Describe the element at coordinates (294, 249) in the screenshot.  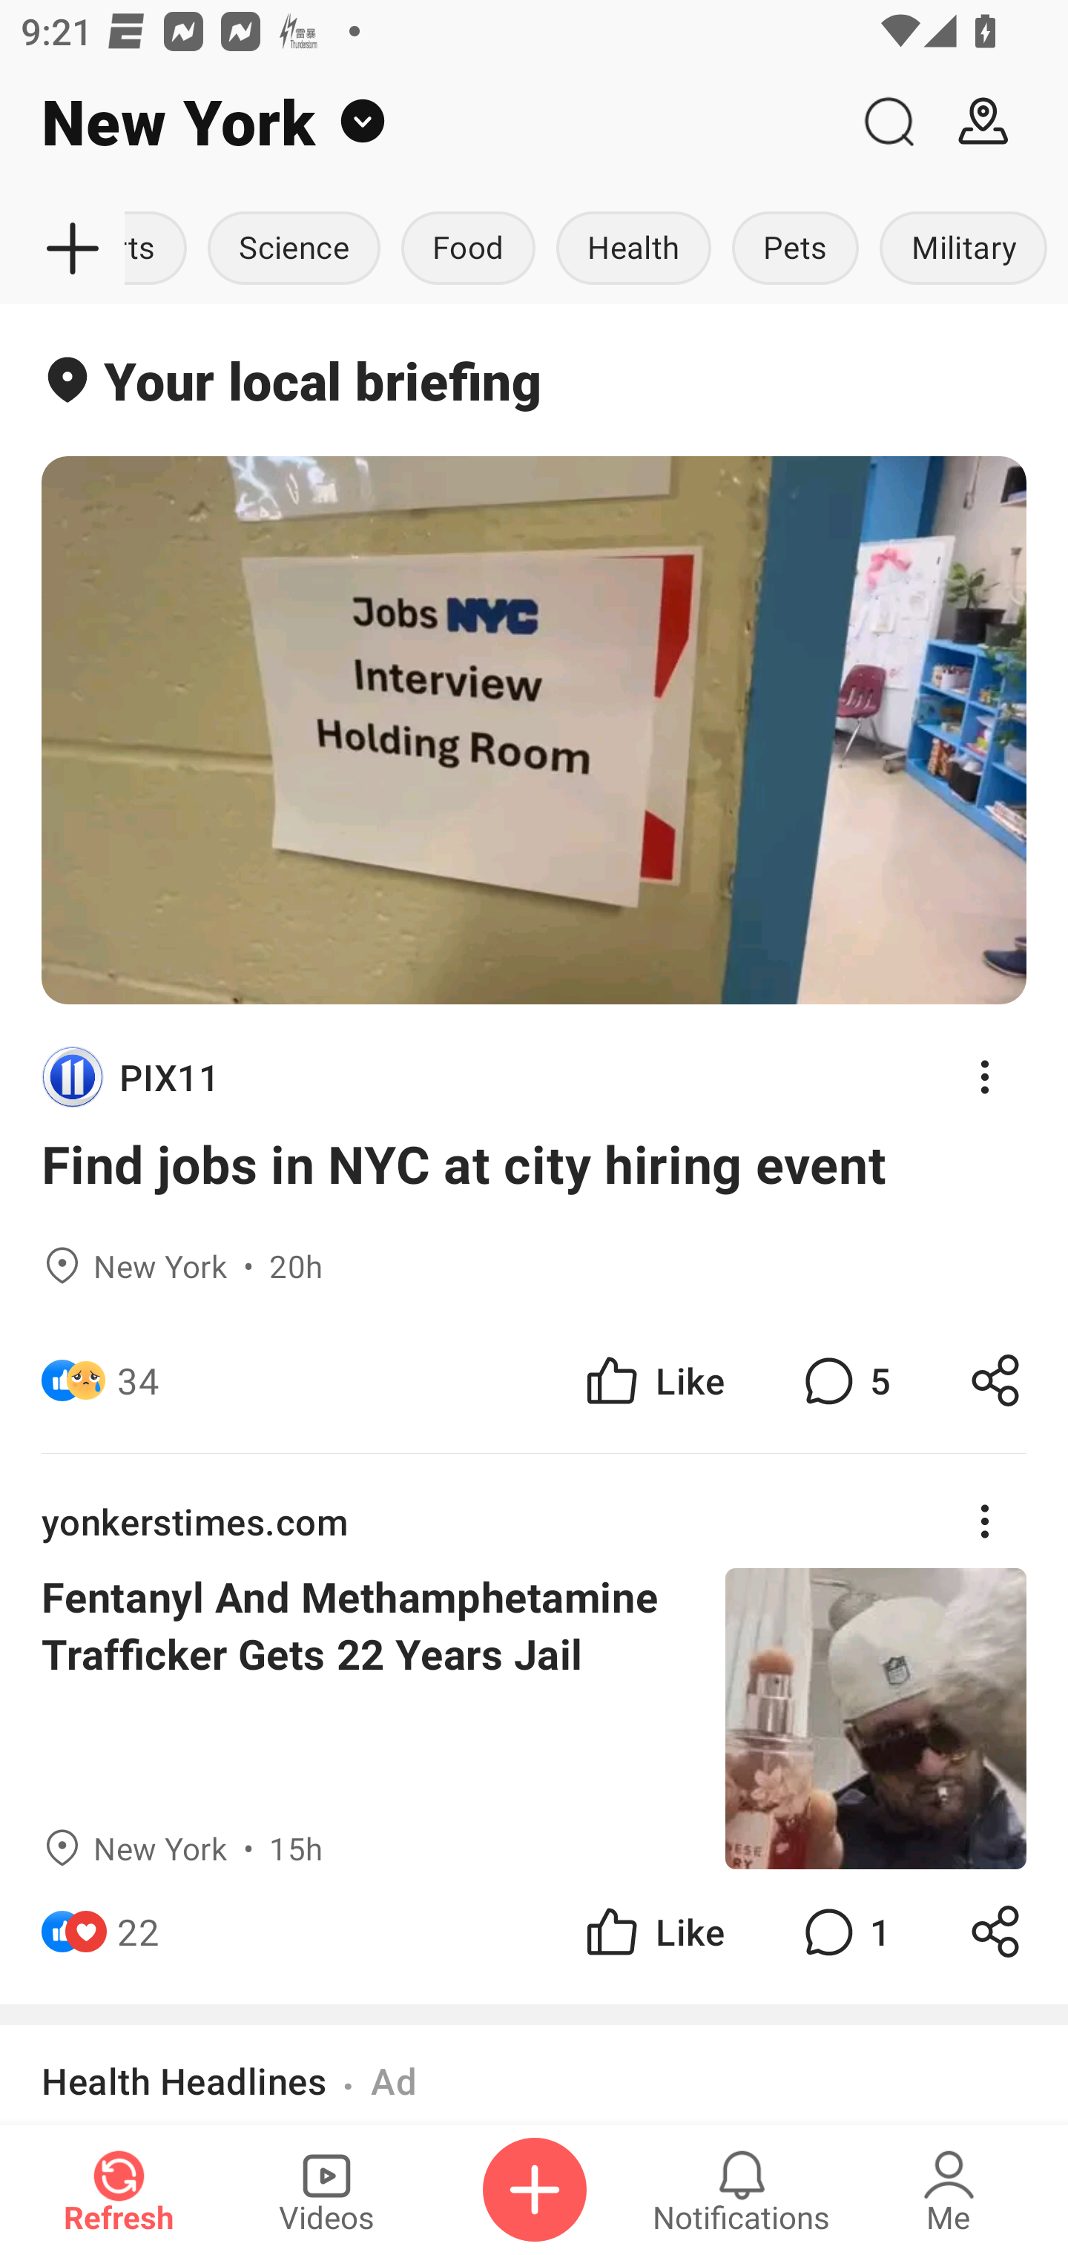
I see `Science` at that location.